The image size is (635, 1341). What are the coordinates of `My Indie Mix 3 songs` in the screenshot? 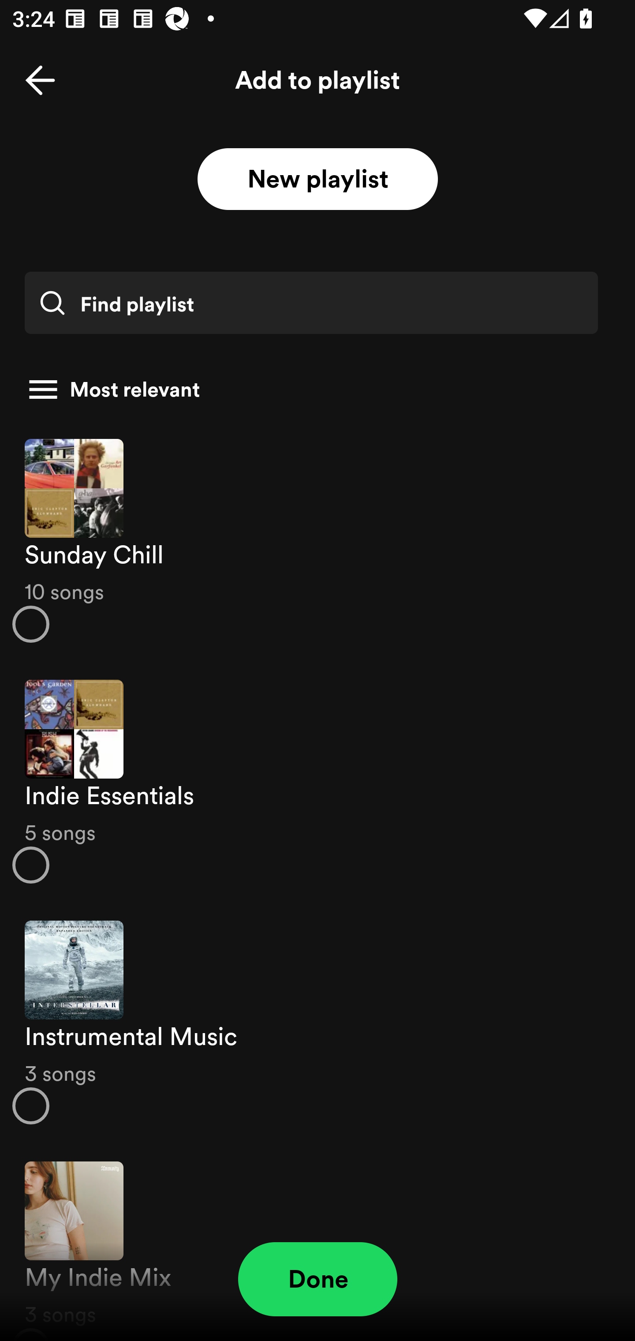 It's located at (317, 1242).